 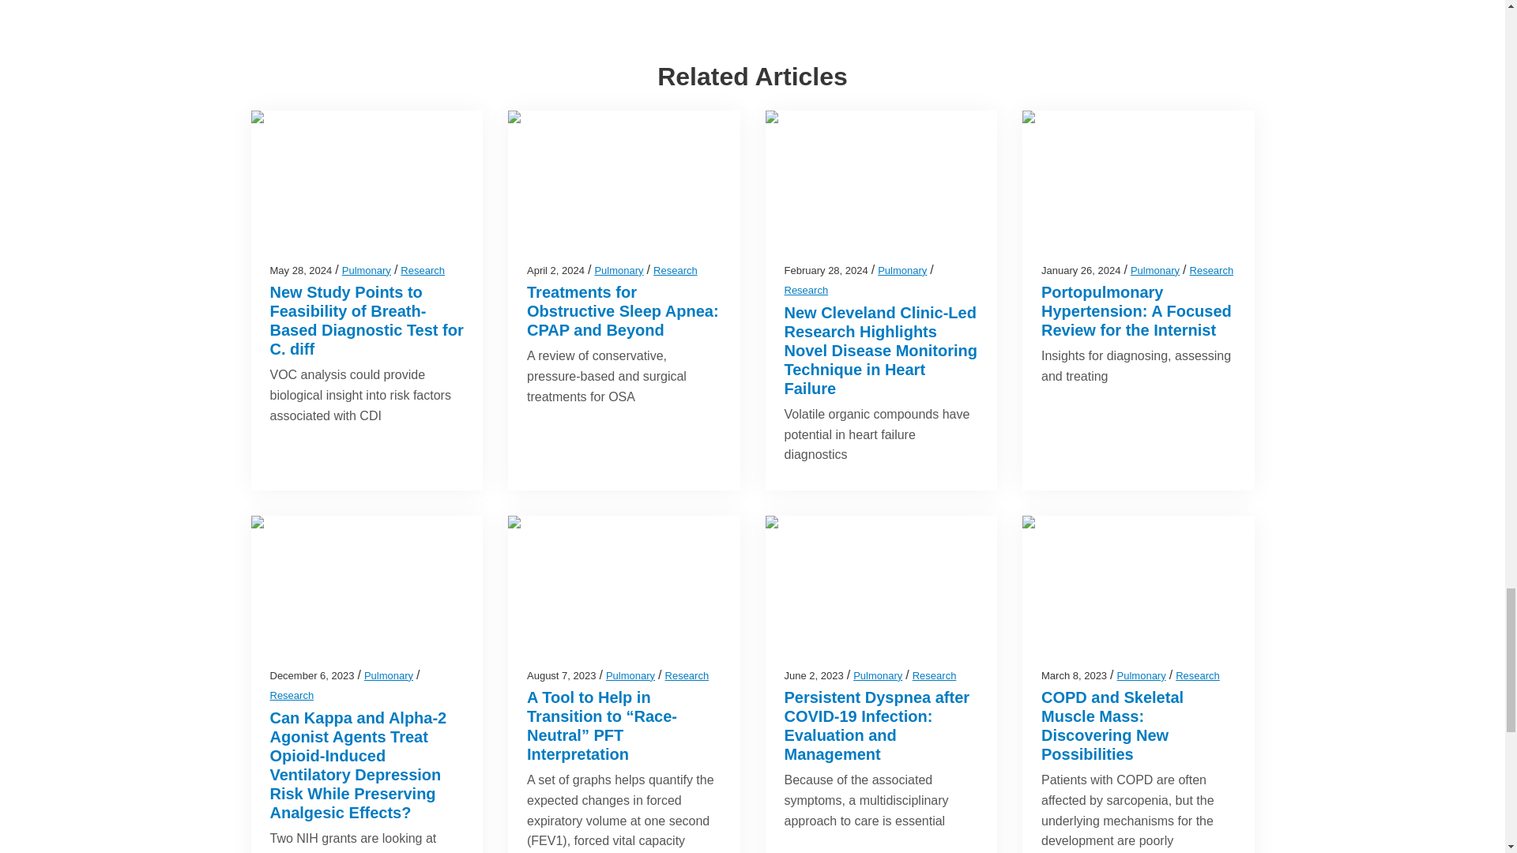 I want to click on Pulmonary, so click(x=619, y=270).